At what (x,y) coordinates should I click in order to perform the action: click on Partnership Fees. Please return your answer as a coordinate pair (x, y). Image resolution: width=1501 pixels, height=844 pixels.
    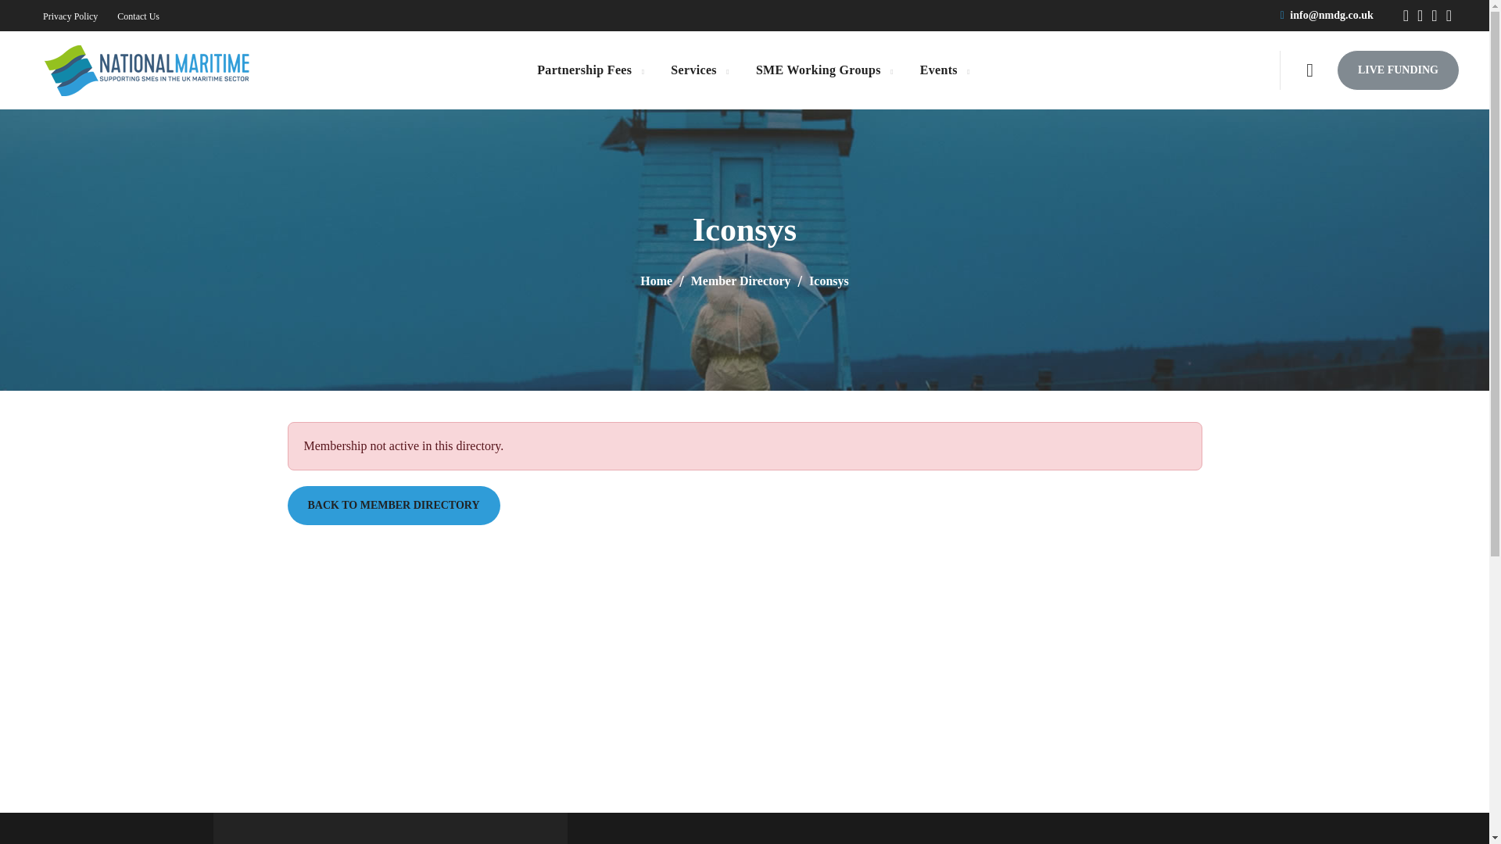
    Looking at the image, I should click on (589, 70).